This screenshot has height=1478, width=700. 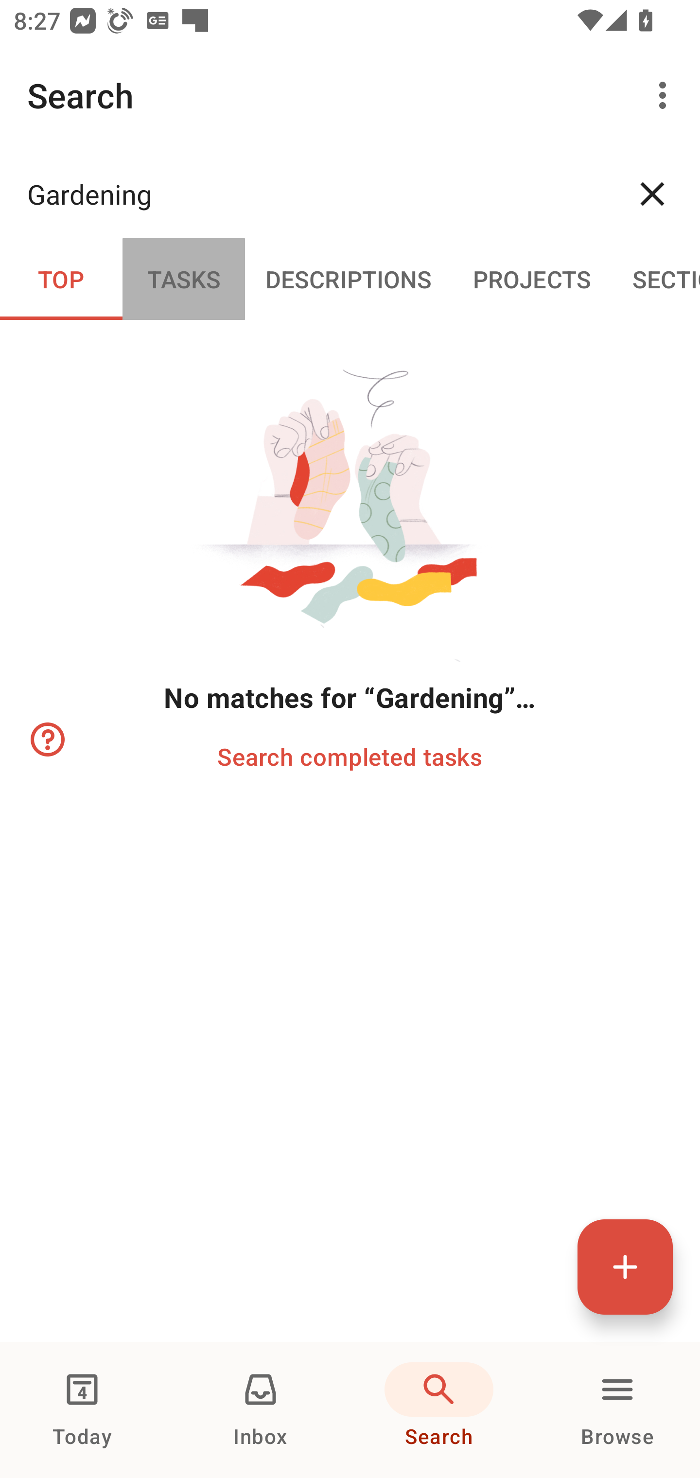 I want to click on Browse, so click(x=617, y=1410).